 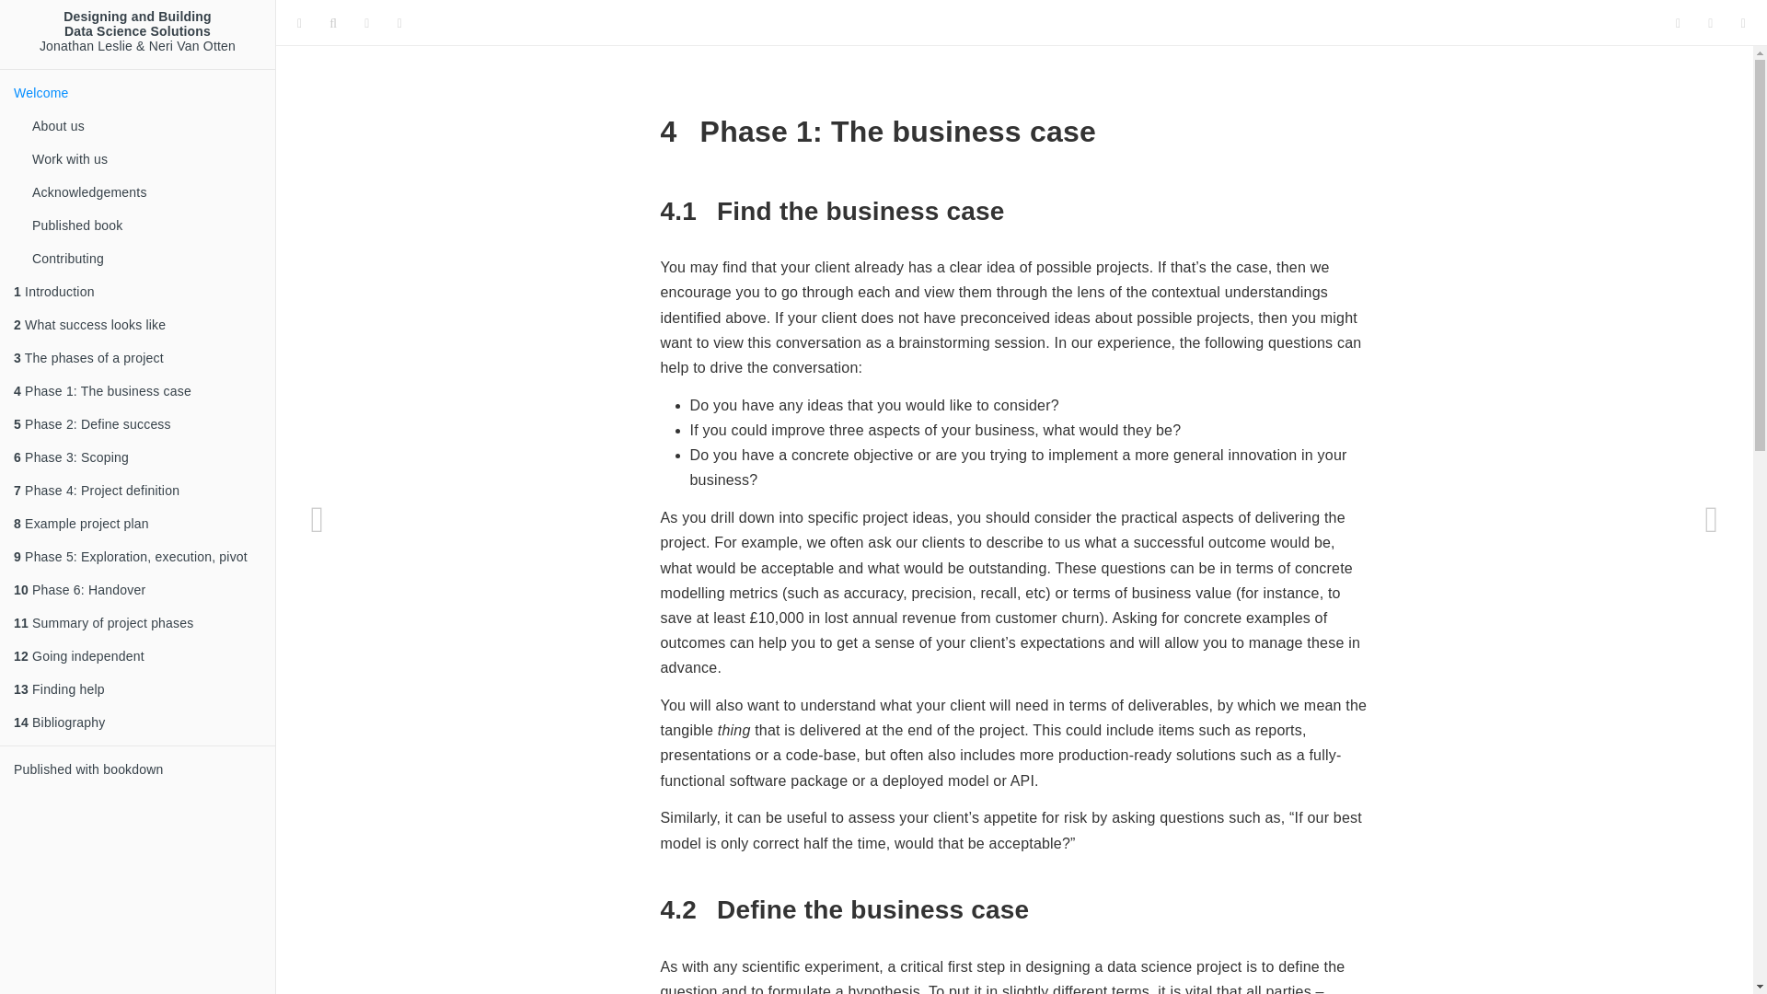 What do you see at coordinates (1710, 22) in the screenshot?
I see `Facebook` at bounding box center [1710, 22].